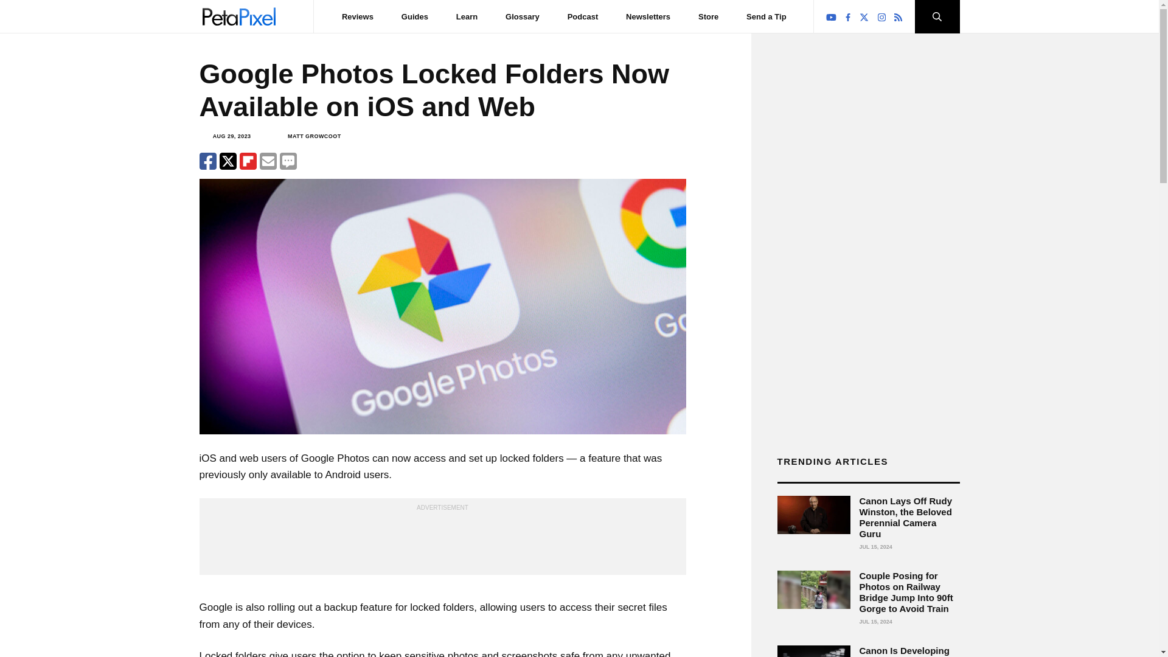  Describe the element at coordinates (238, 16) in the screenshot. I see `PetaPixel` at that location.